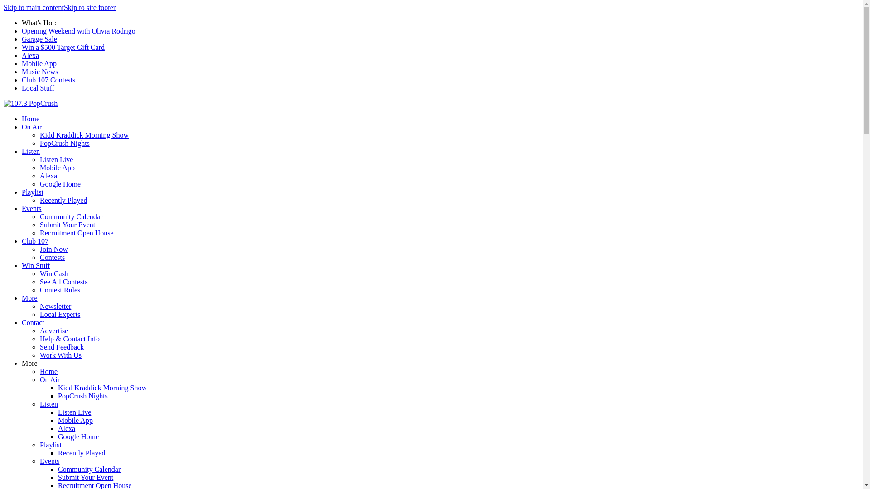  What do you see at coordinates (49, 404) in the screenshot?
I see `Listen` at bounding box center [49, 404].